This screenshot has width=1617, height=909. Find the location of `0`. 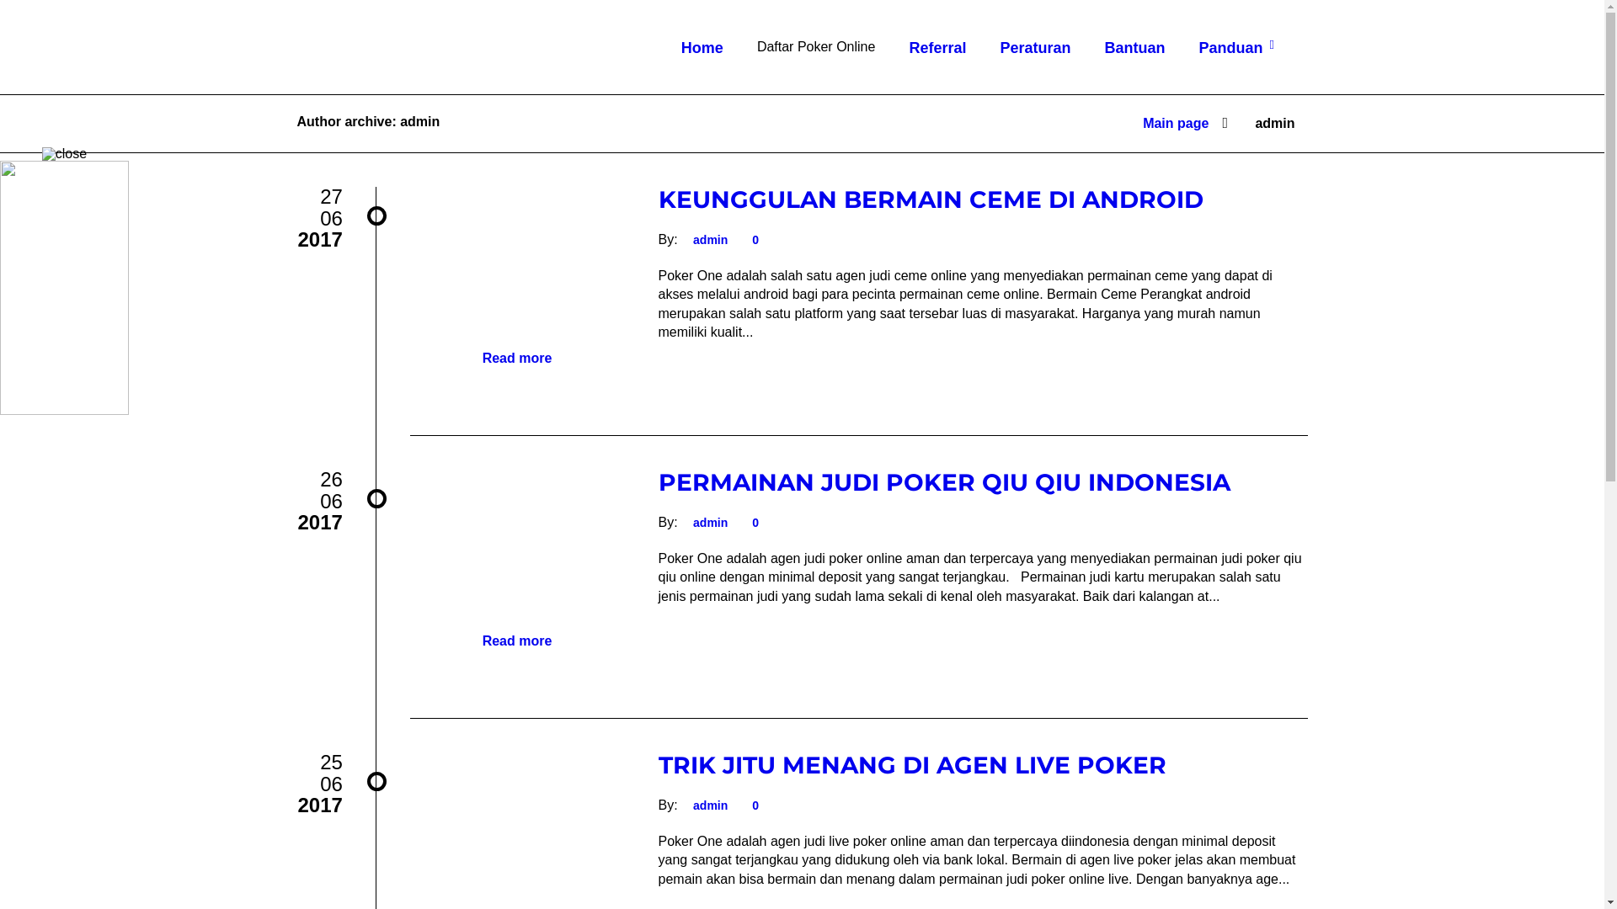

0 is located at coordinates (753, 805).